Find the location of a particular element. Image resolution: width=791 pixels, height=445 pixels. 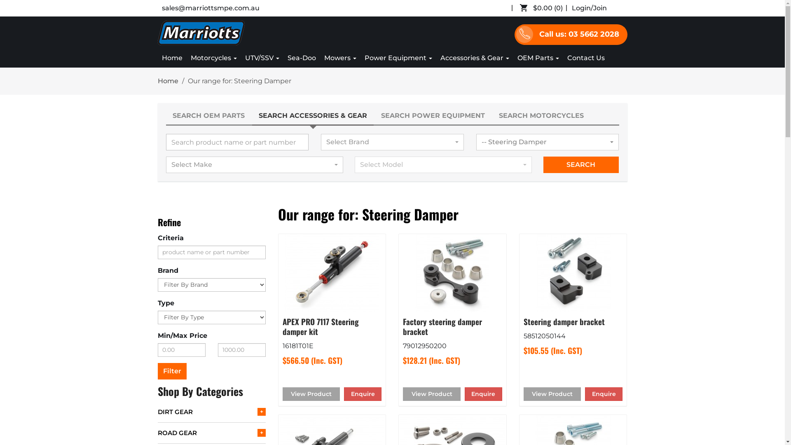

Power Equipment is located at coordinates (398, 58).